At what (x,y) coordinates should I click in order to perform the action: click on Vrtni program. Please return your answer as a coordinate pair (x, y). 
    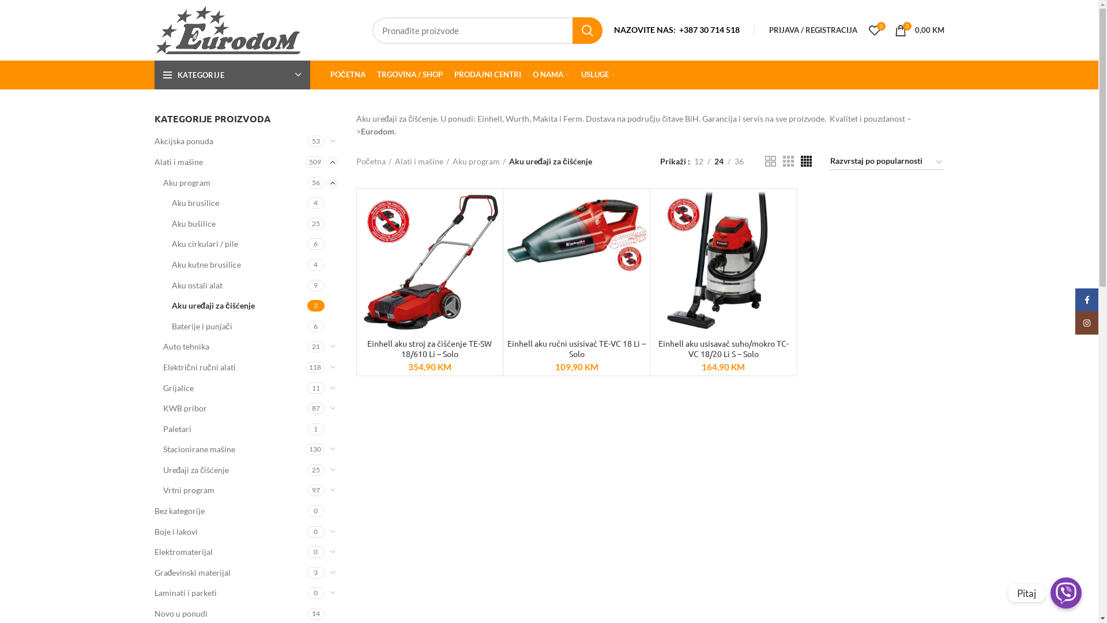
    Looking at the image, I should click on (235, 490).